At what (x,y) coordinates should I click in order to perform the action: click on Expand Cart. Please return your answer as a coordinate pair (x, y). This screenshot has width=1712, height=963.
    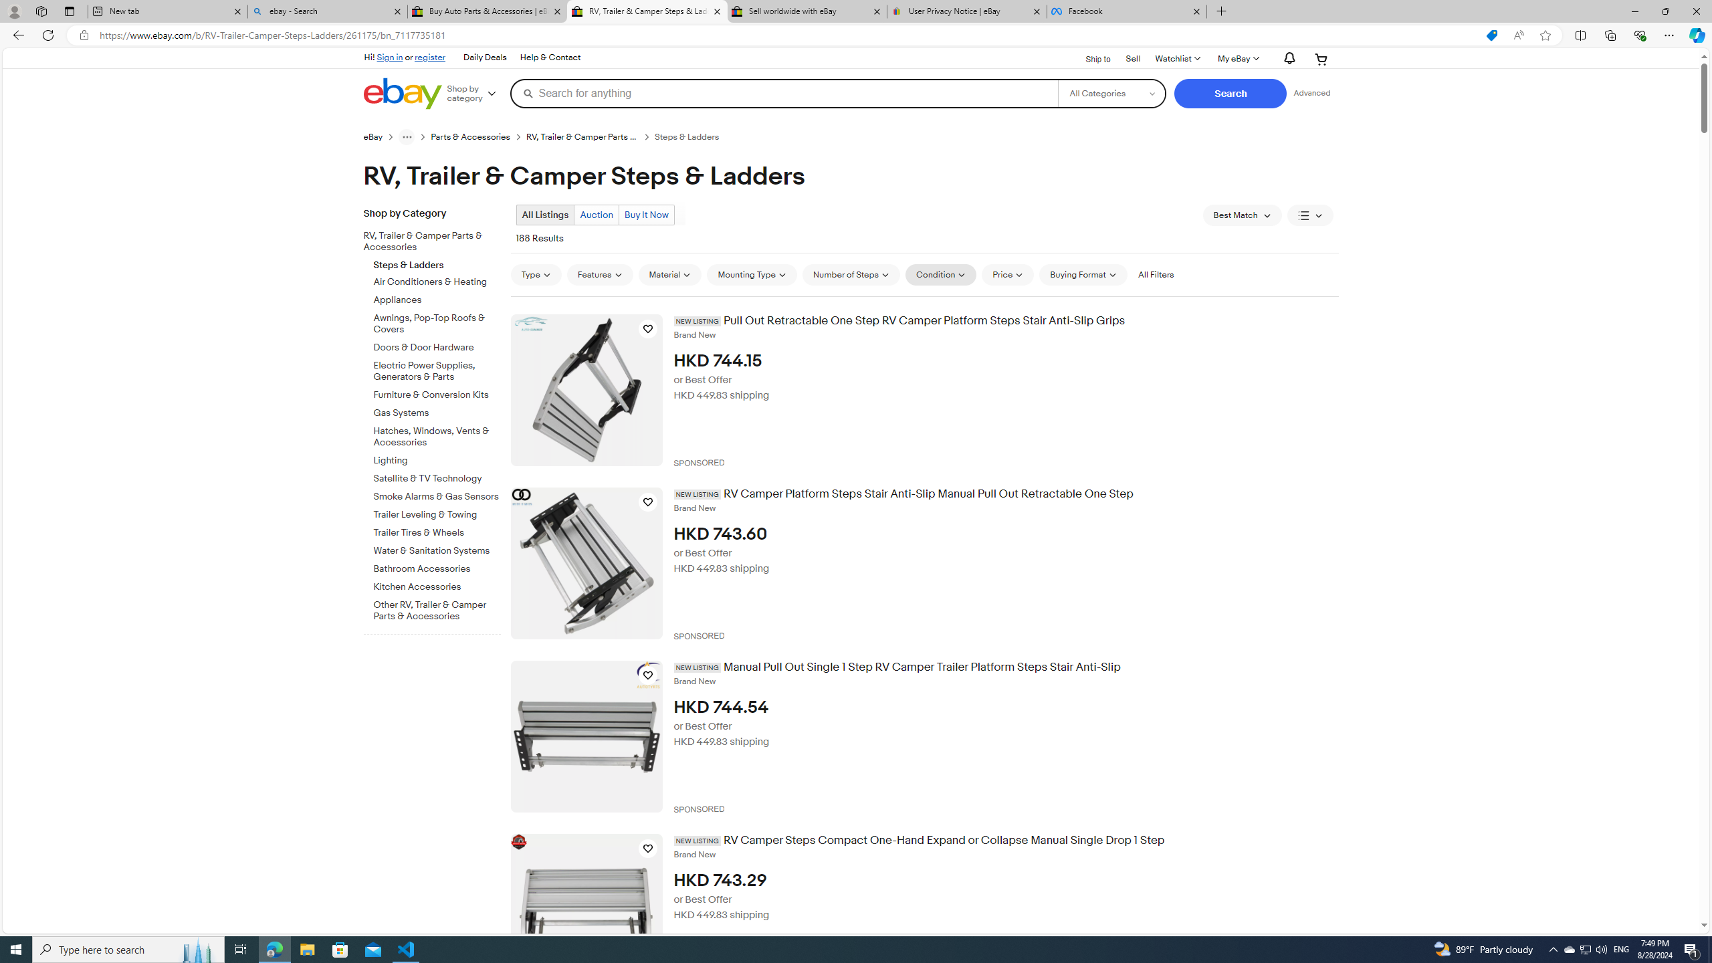
    Looking at the image, I should click on (1321, 59).